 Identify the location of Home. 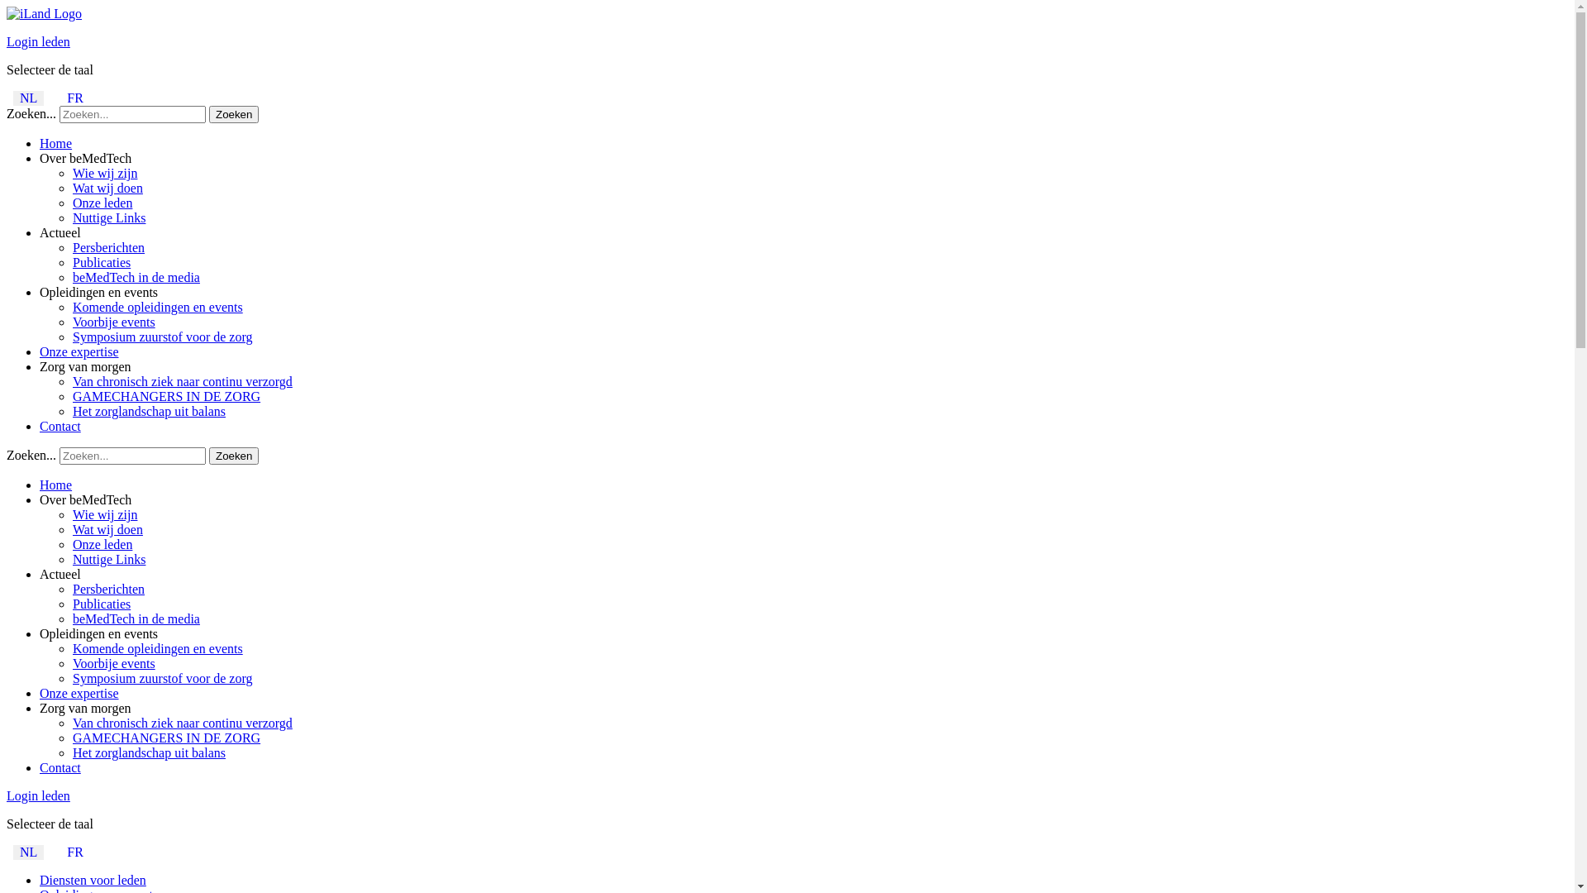
(56, 144).